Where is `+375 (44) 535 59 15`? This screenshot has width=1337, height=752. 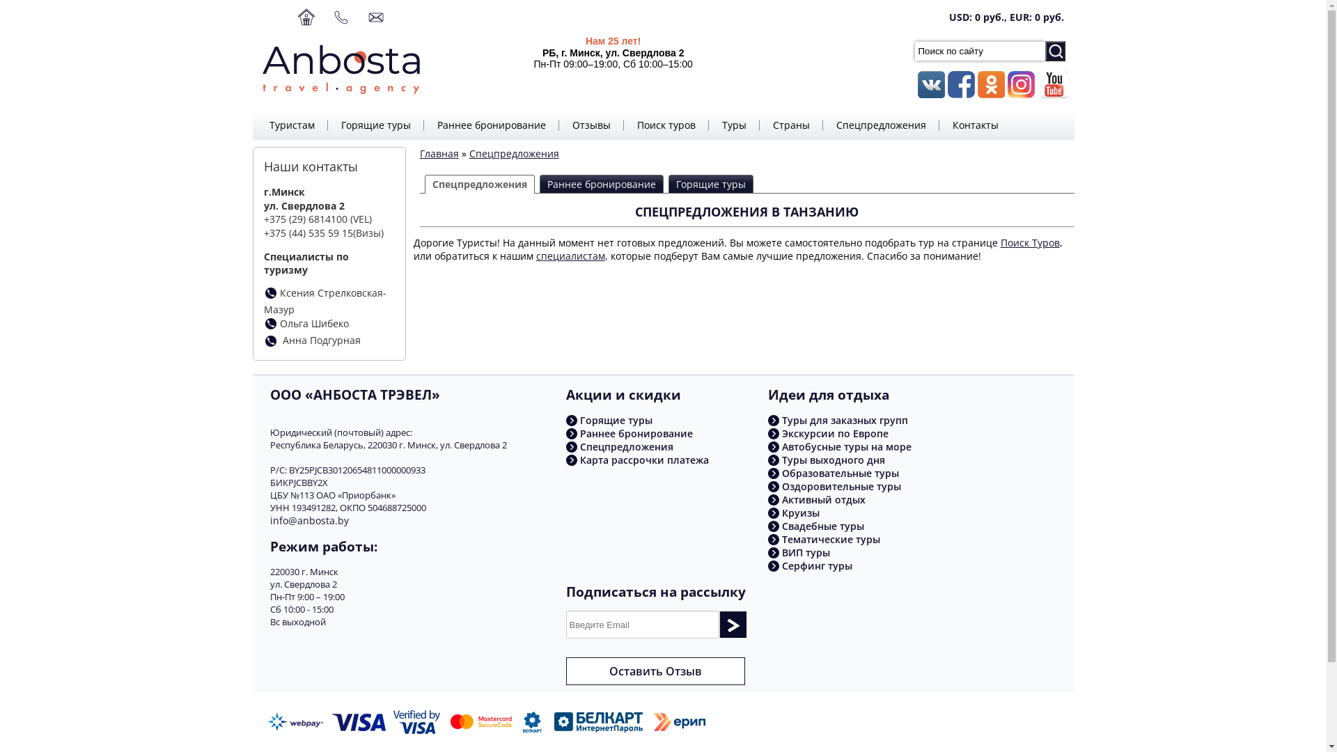
+375 (44) 535 59 15 is located at coordinates (308, 233).